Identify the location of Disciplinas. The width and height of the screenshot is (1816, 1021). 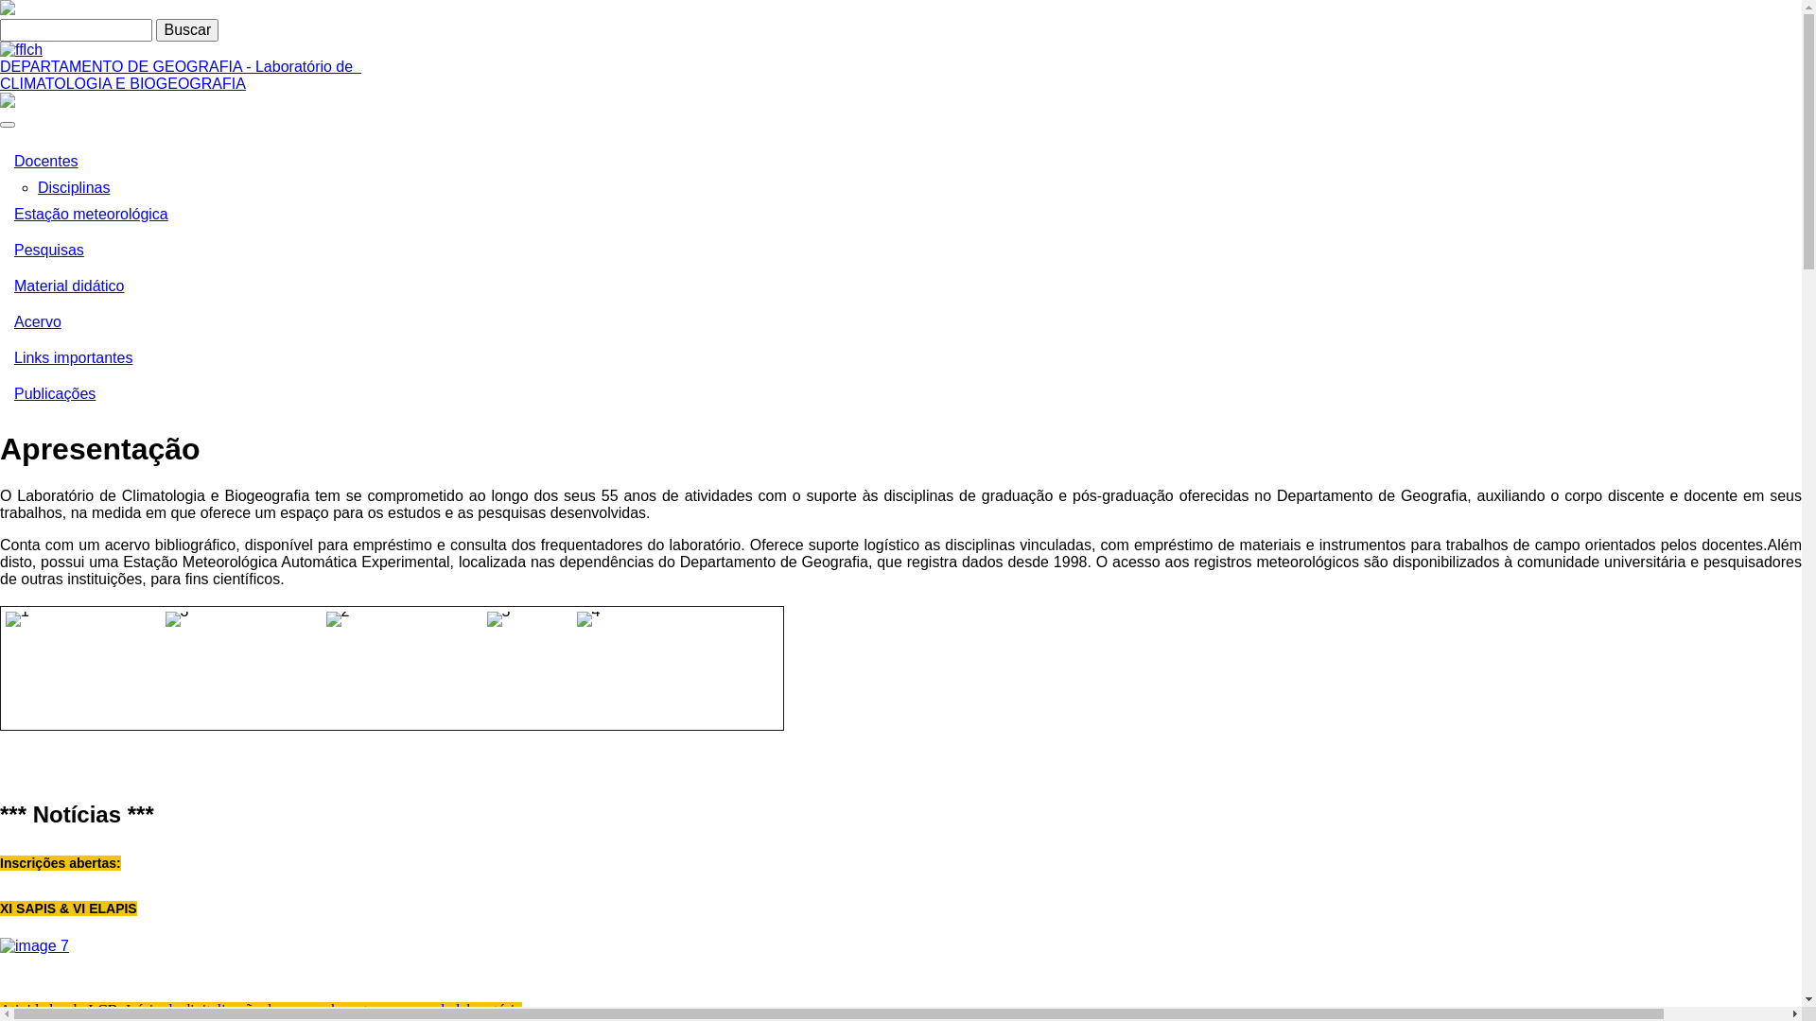
(74, 187).